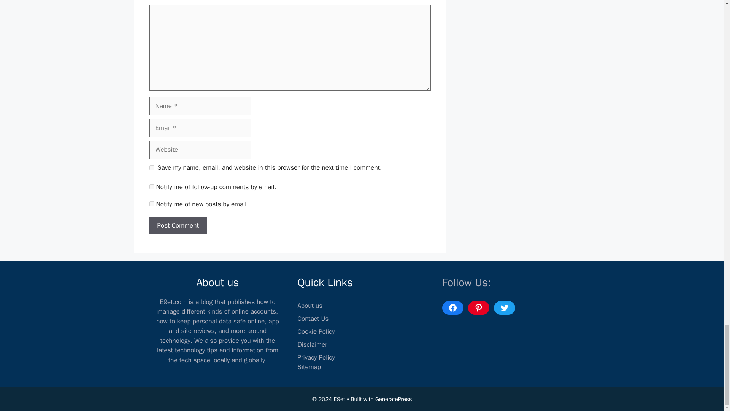 The width and height of the screenshot is (730, 411). What do you see at coordinates (309, 306) in the screenshot?
I see `About us` at bounding box center [309, 306].